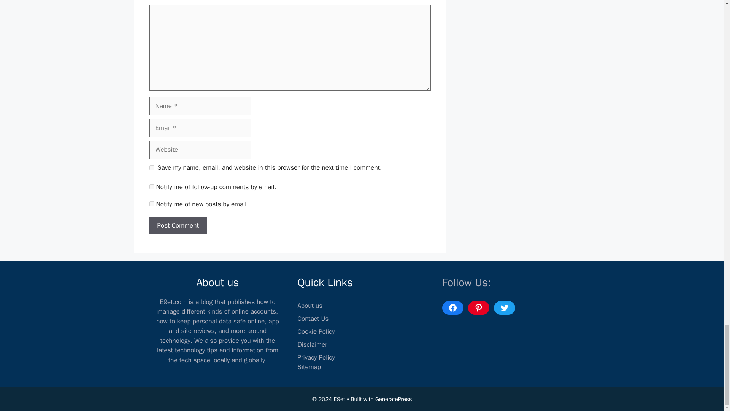 The width and height of the screenshot is (730, 411). What do you see at coordinates (309, 306) in the screenshot?
I see `About us` at bounding box center [309, 306].